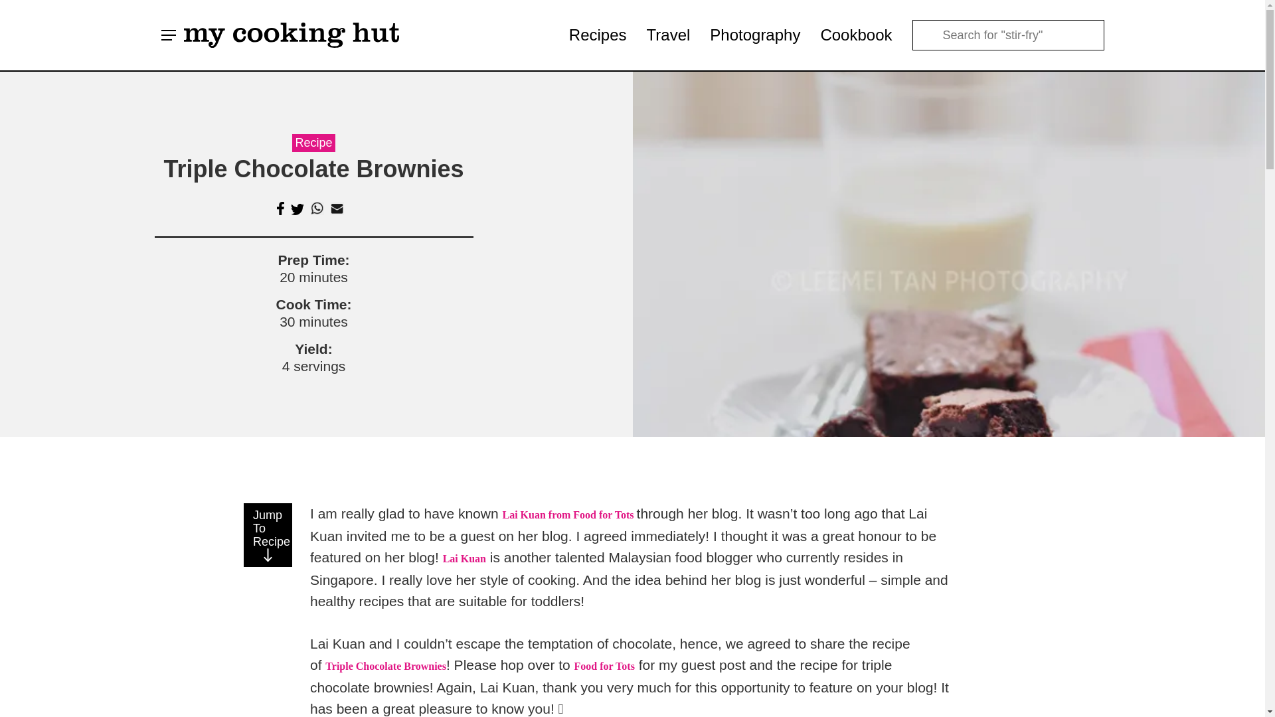 This screenshot has height=717, width=1275. What do you see at coordinates (604, 665) in the screenshot?
I see `Food for Tots` at bounding box center [604, 665].